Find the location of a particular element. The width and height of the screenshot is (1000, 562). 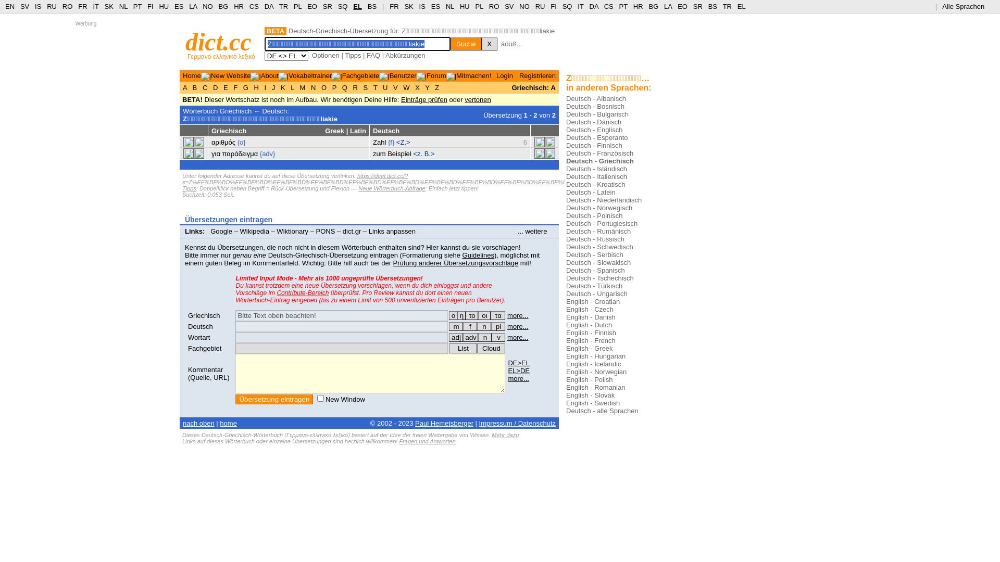

L is located at coordinates (293, 87).